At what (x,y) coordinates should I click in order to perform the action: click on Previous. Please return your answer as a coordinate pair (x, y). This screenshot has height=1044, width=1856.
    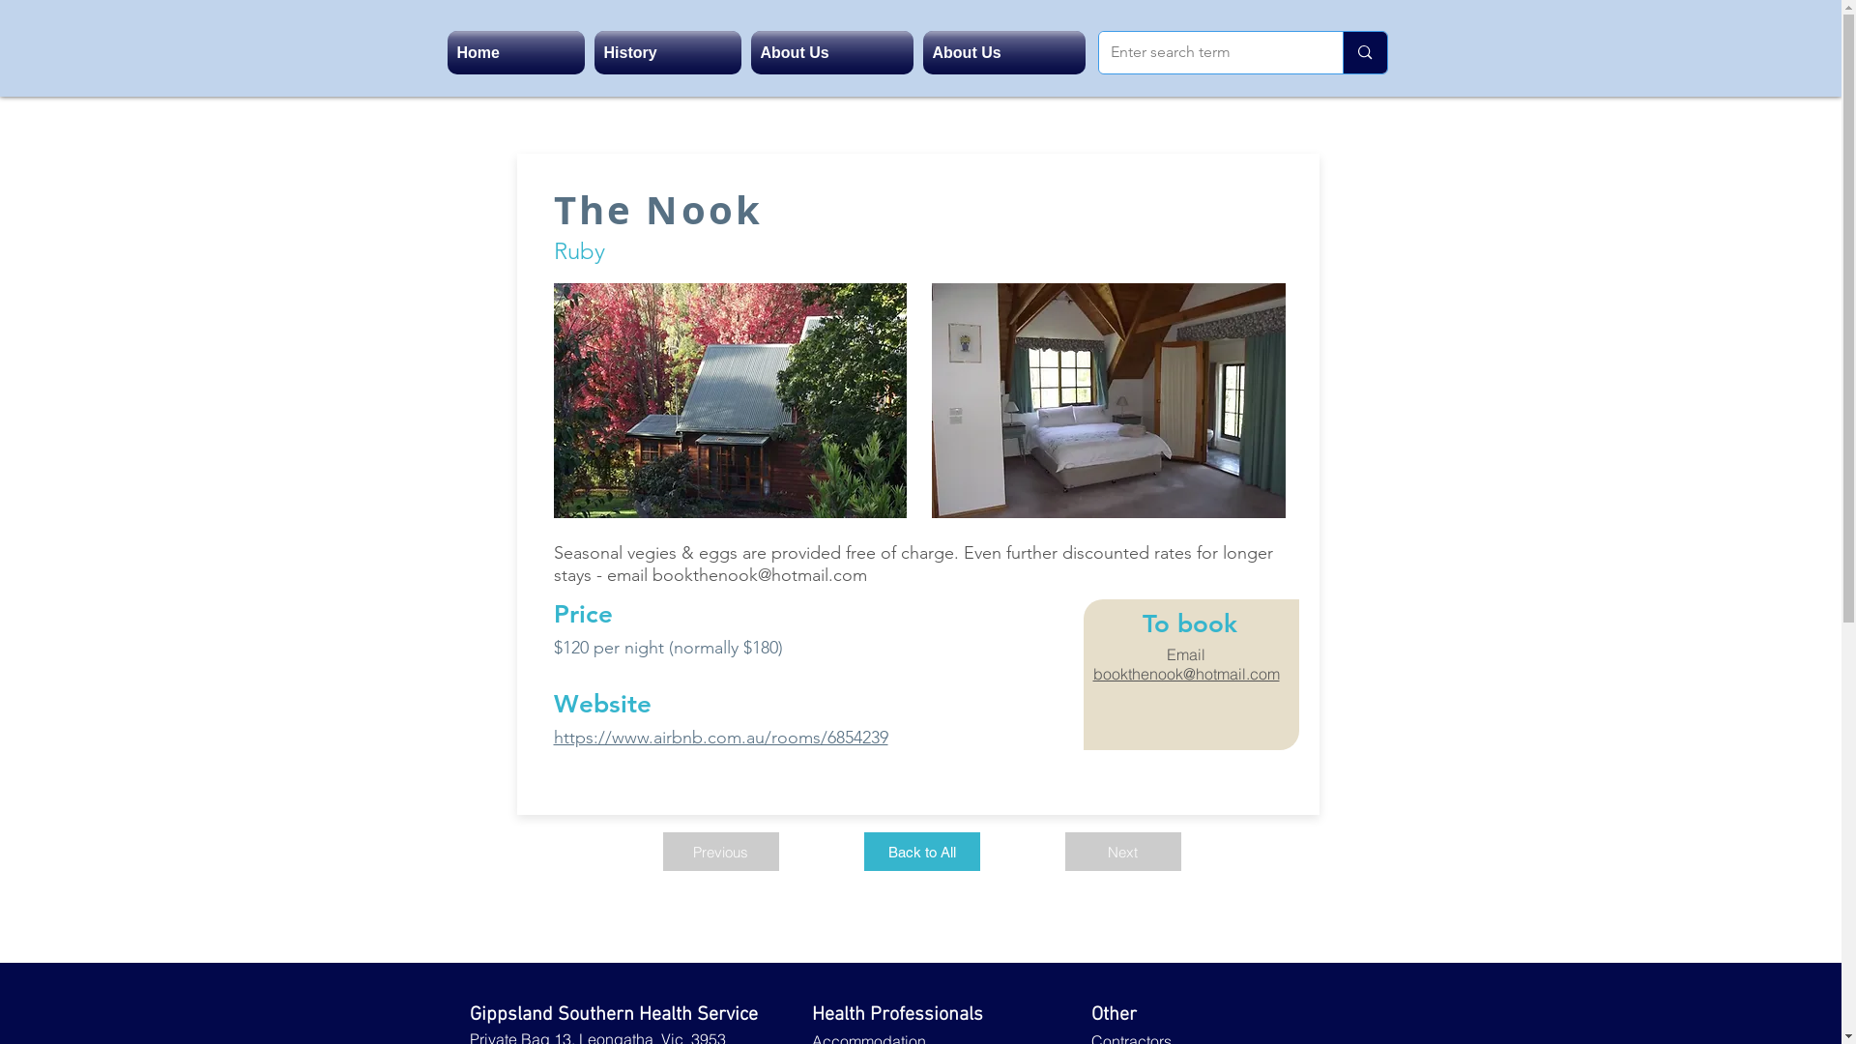
    Looking at the image, I should click on (721, 852).